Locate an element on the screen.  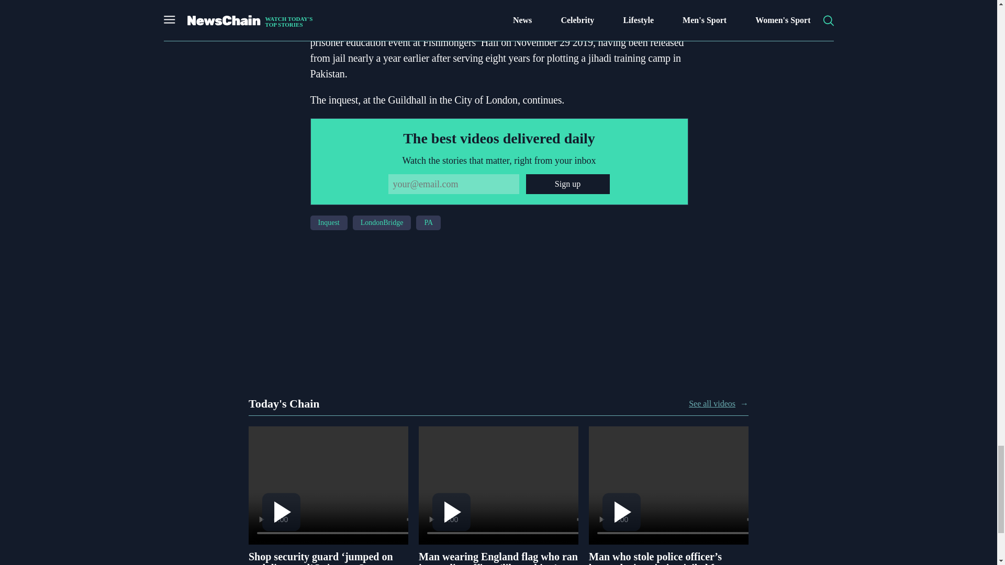
Sign up is located at coordinates (567, 184).